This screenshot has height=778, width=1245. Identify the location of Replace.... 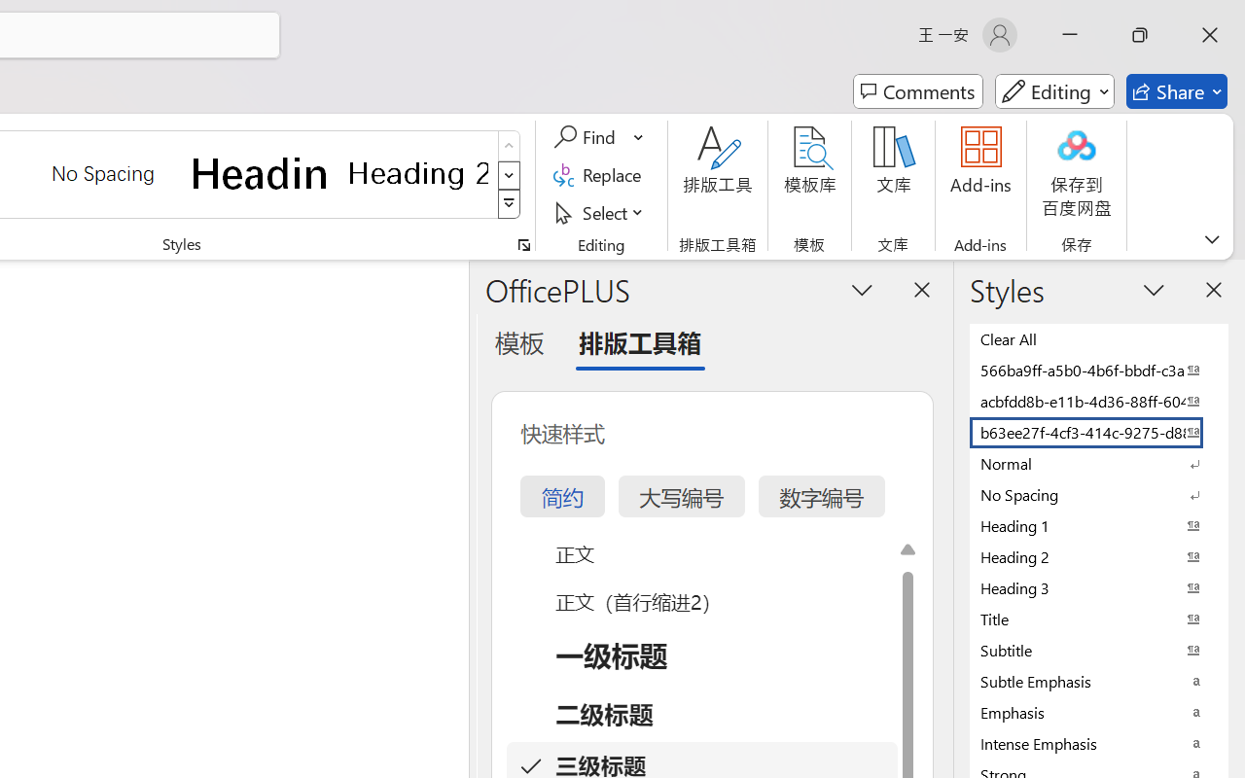
(601, 175).